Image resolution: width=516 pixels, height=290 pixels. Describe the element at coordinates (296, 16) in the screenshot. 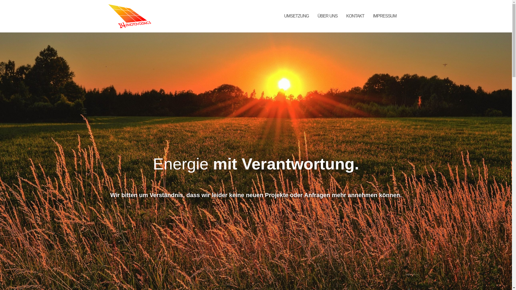

I see `UMSETZUNG` at that location.